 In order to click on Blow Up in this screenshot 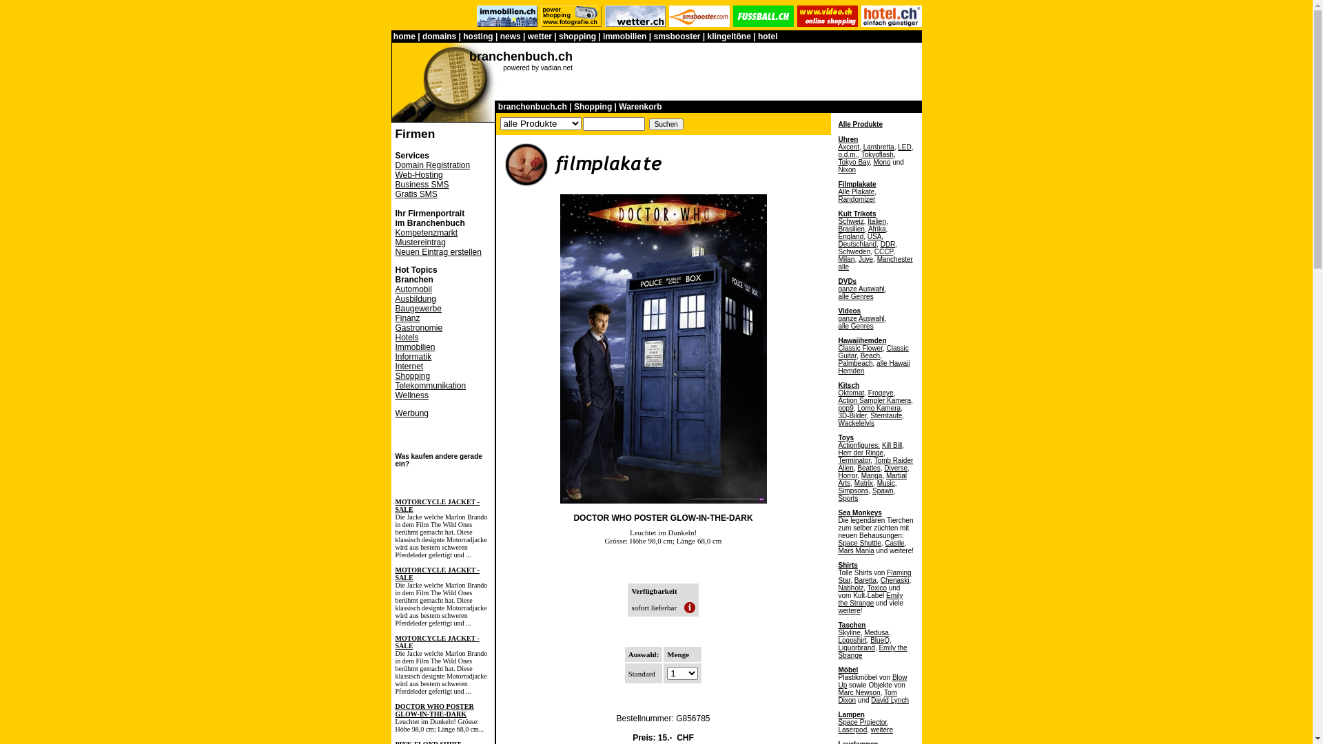, I will do `click(872, 681)`.